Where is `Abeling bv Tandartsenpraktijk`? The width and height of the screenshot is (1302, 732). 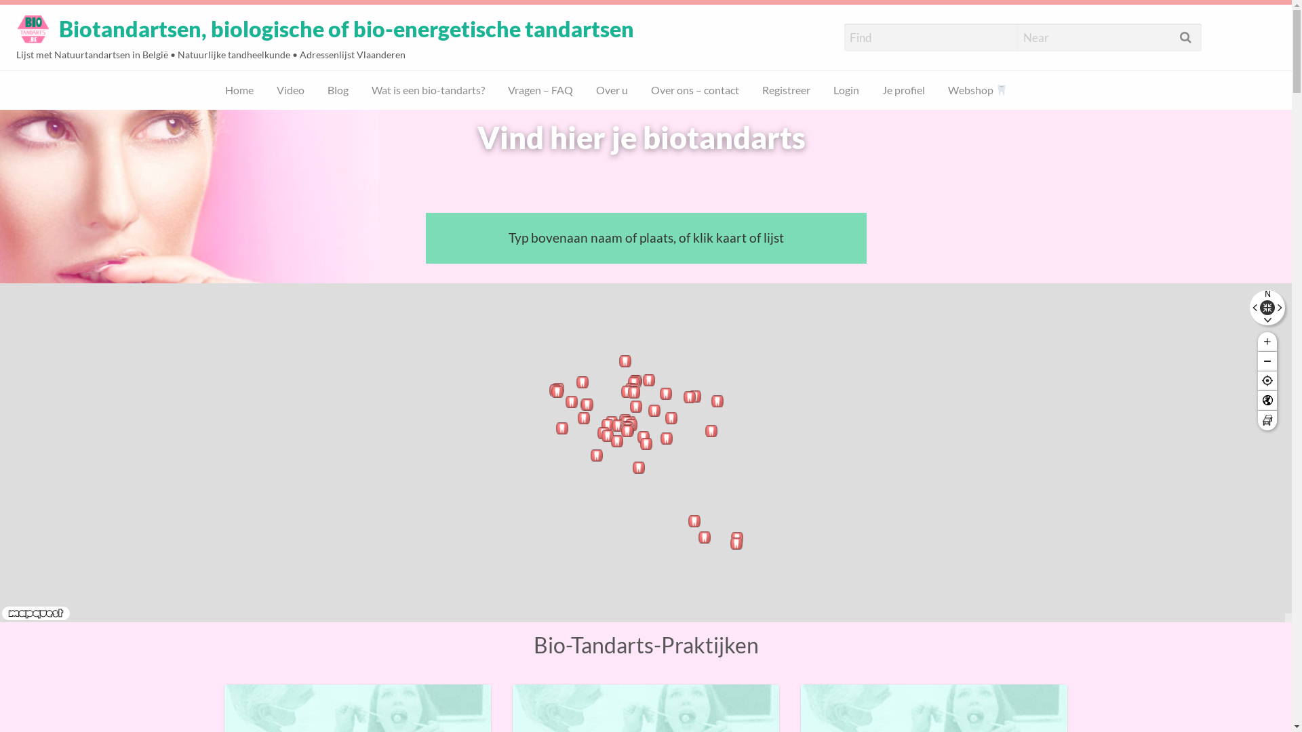 Abeling bv Tandartsenpraktijk is located at coordinates (711, 431).